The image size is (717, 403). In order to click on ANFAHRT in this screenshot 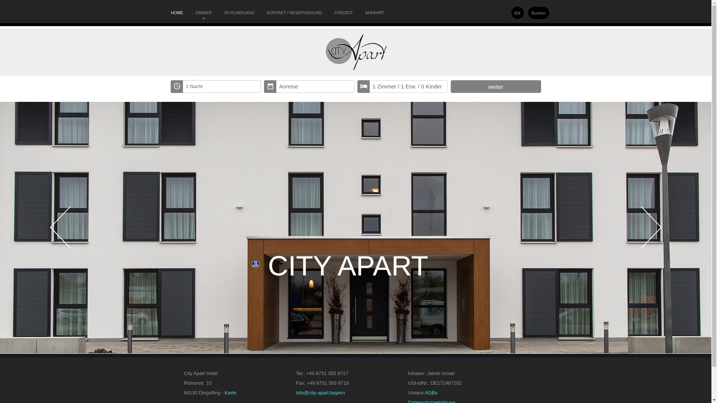, I will do `click(375, 13)`.